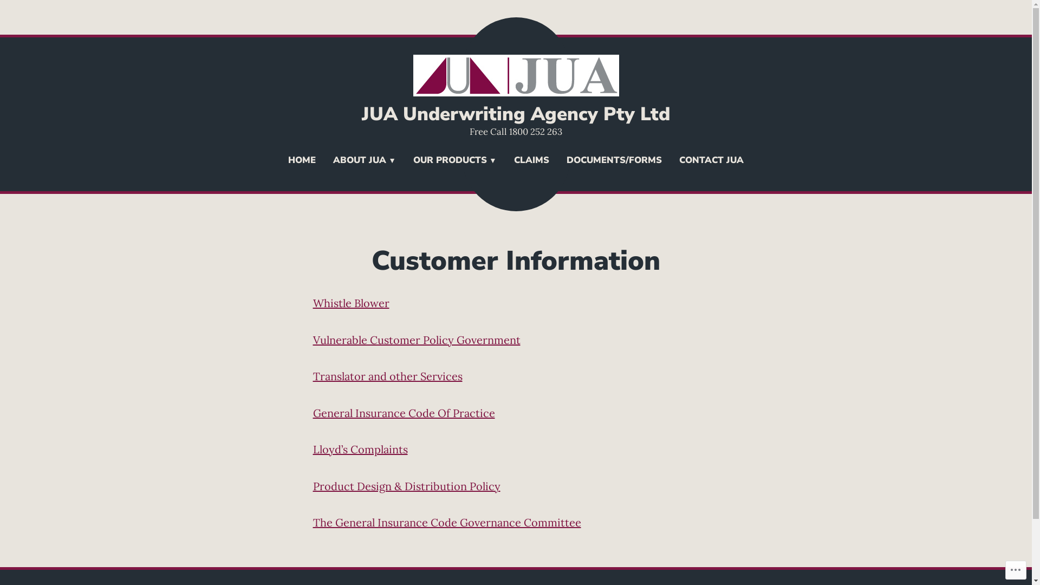 The width and height of the screenshot is (1040, 585). Describe the element at coordinates (532, 161) in the screenshot. I see `CLAIMS` at that location.